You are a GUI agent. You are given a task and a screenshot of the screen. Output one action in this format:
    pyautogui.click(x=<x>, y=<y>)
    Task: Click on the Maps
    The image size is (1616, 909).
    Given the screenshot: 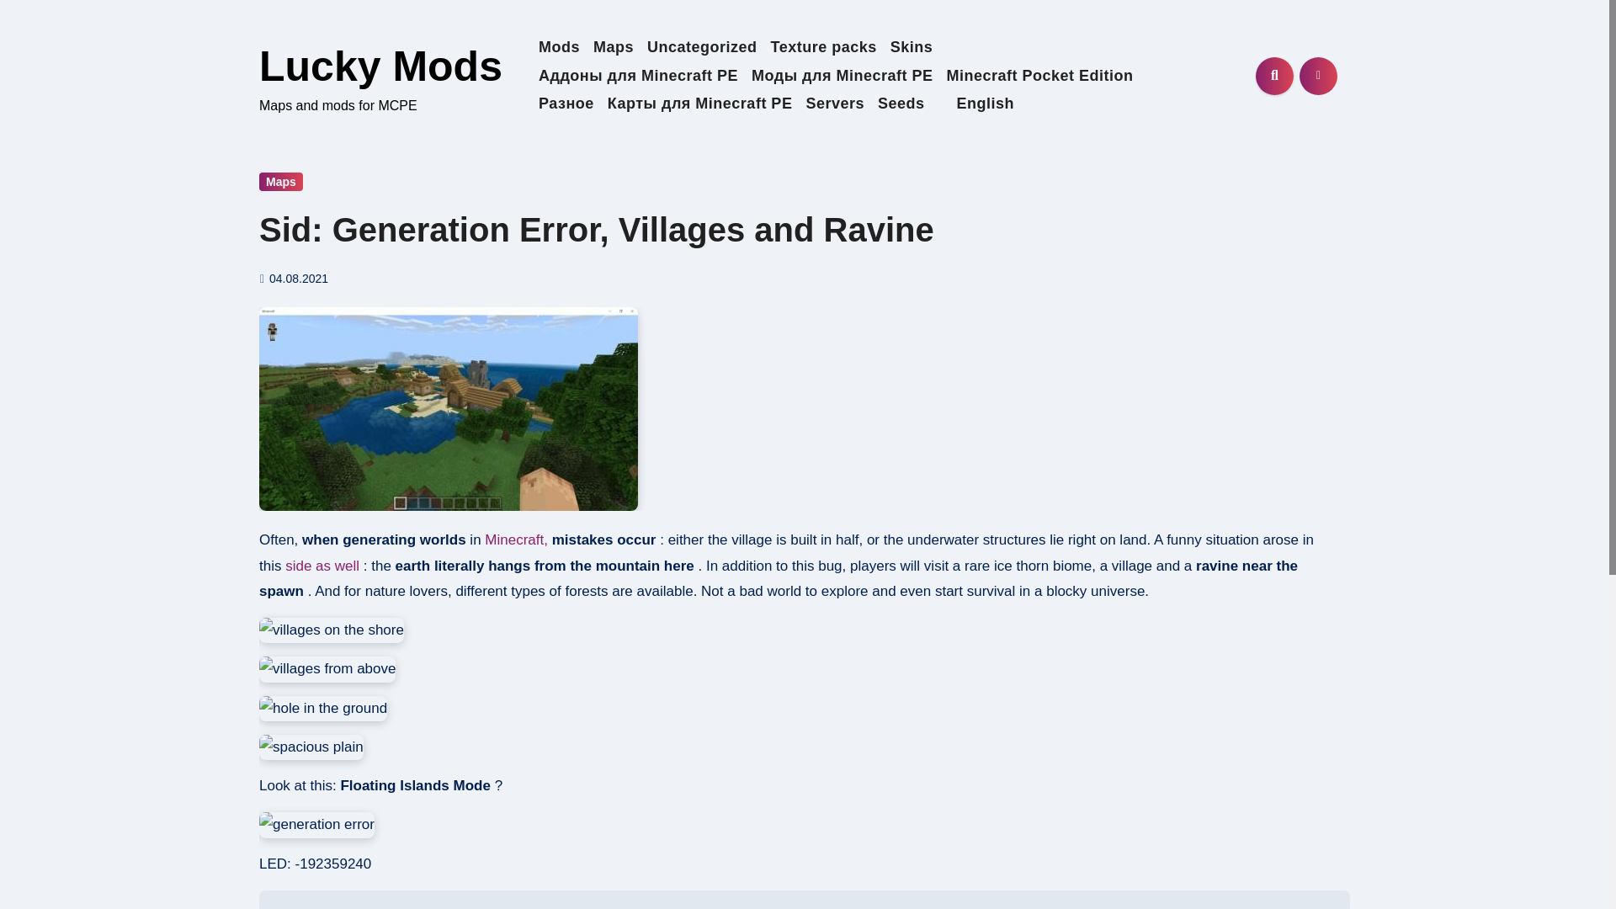 What is the action you would take?
    pyautogui.click(x=281, y=182)
    